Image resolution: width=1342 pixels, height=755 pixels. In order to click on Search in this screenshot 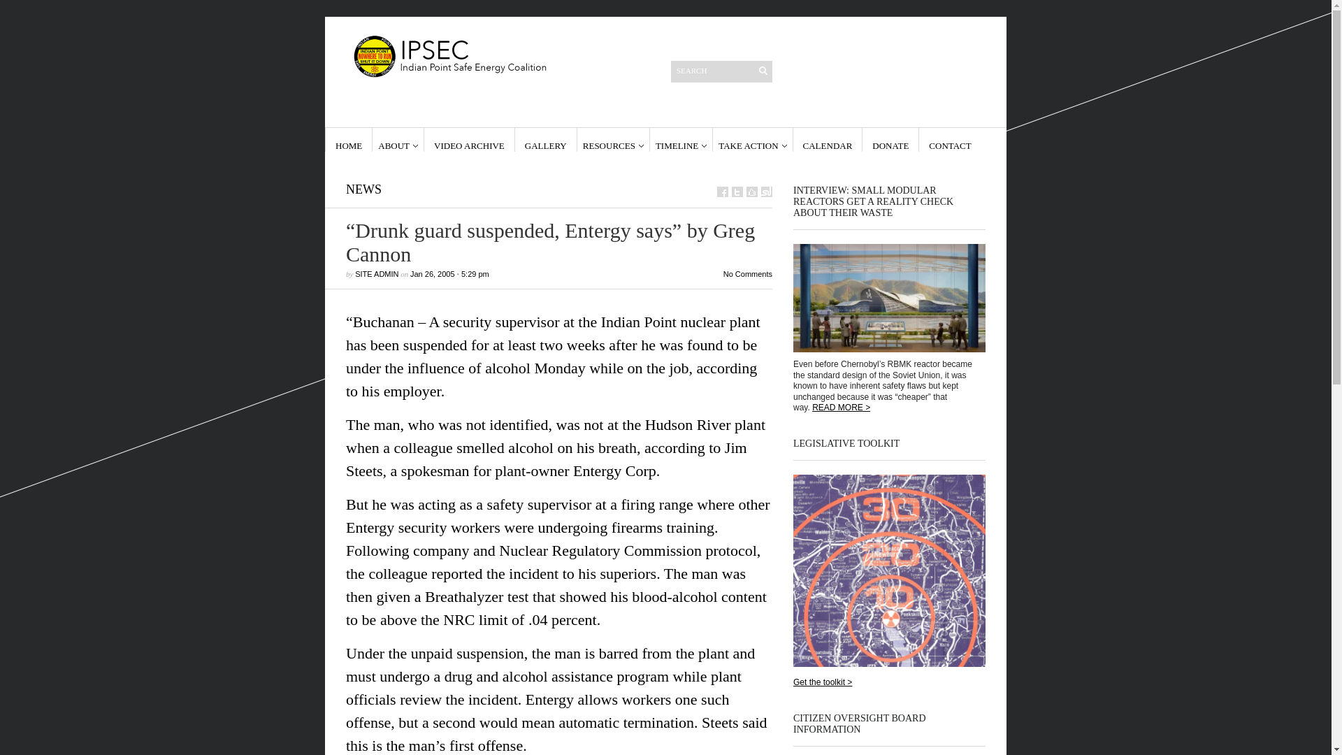, I will do `click(713, 70)`.